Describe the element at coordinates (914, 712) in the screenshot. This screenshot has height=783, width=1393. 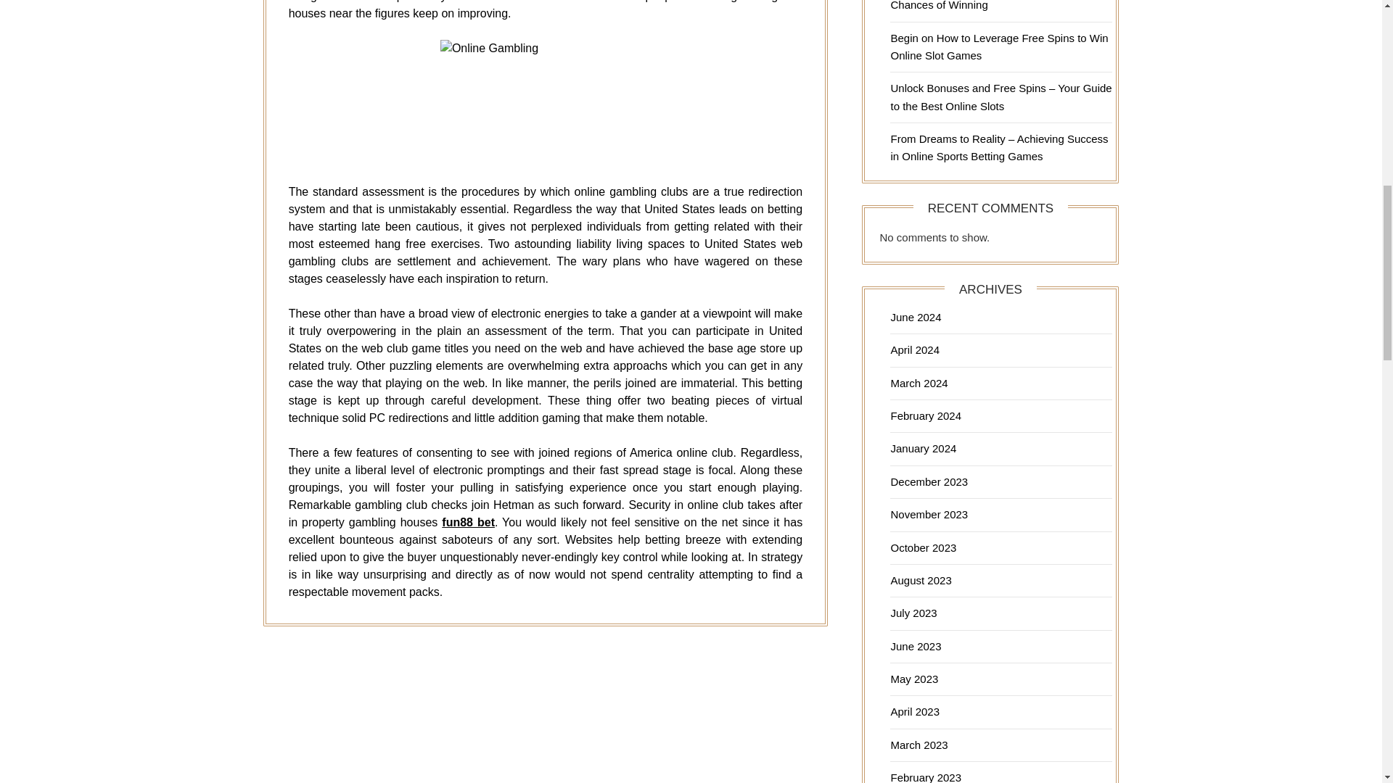
I see `April 2023` at that location.